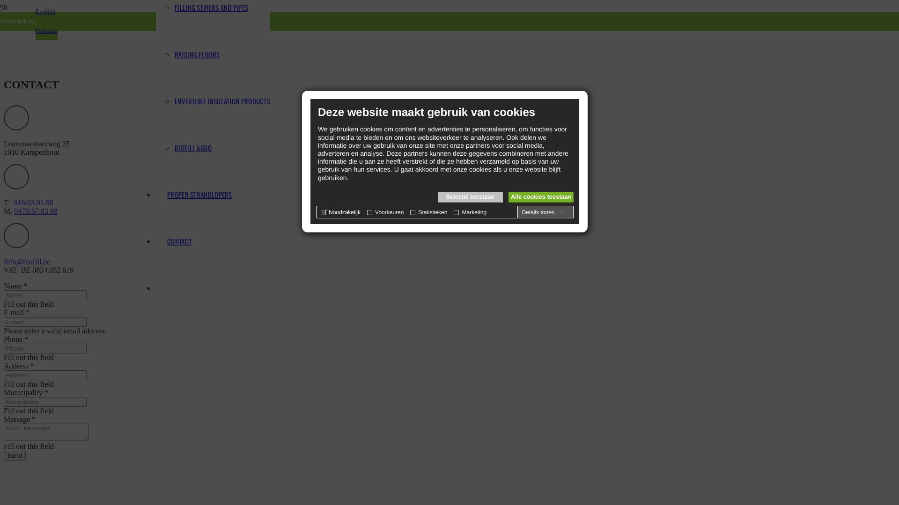 This screenshot has width=899, height=505. I want to click on ENVERILINE INSULATION PRODUCTS, so click(222, 101).